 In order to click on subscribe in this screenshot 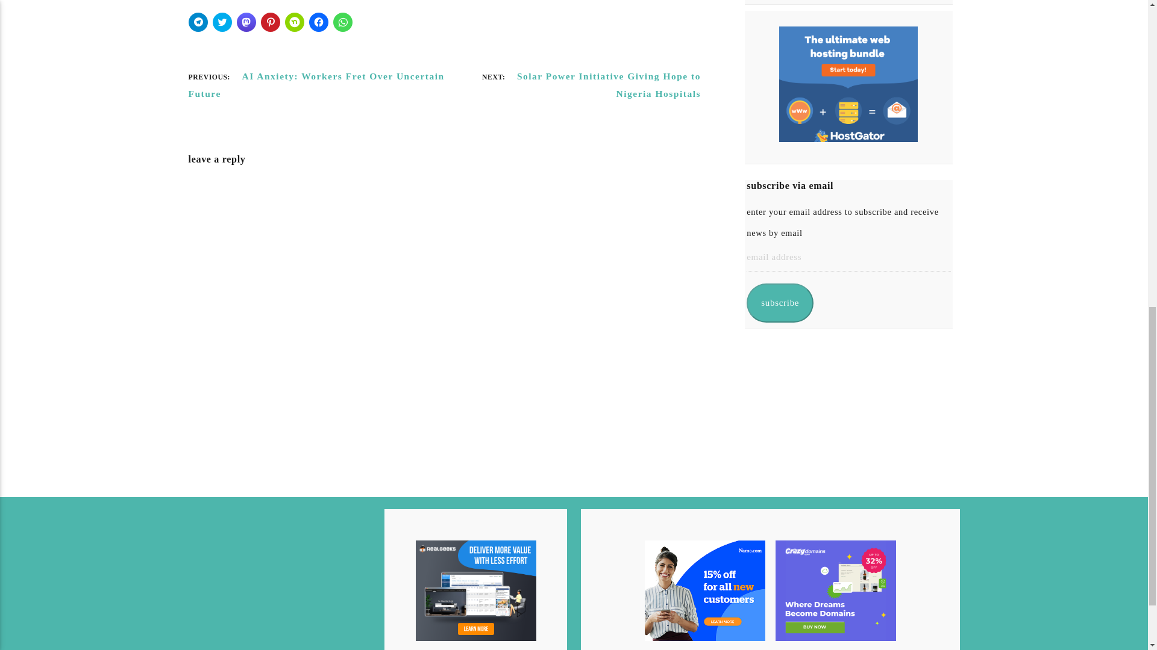, I will do `click(780, 302)`.